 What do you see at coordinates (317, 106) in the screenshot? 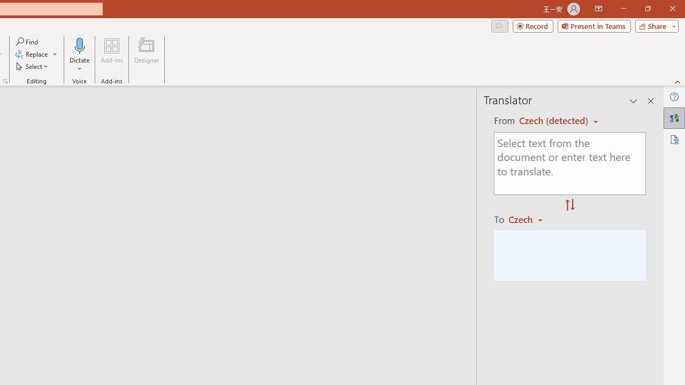
I see `icon` at bounding box center [317, 106].